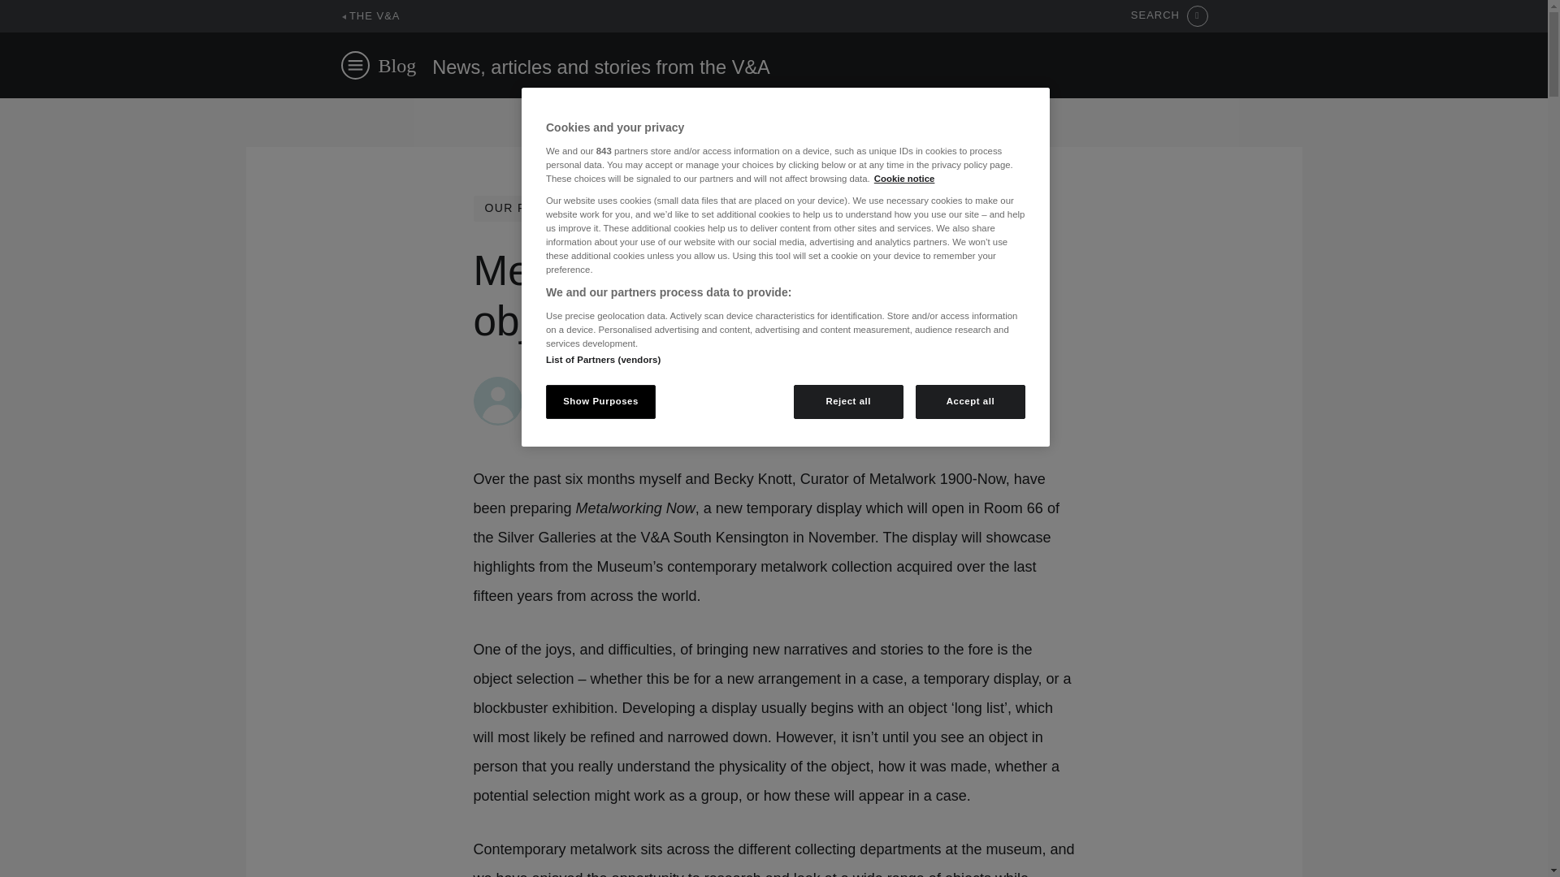  What do you see at coordinates (397, 65) in the screenshot?
I see `Blog` at bounding box center [397, 65].